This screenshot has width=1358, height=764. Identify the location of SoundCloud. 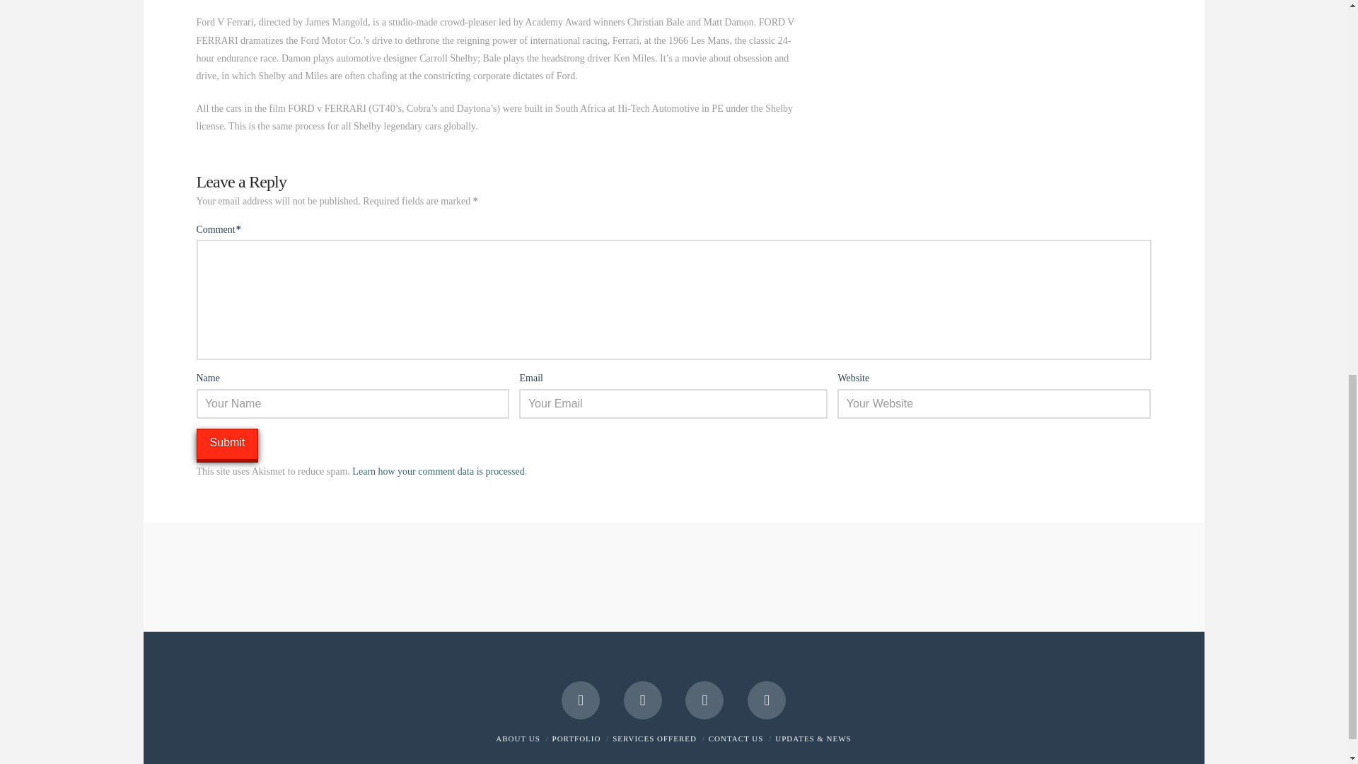
(767, 700).